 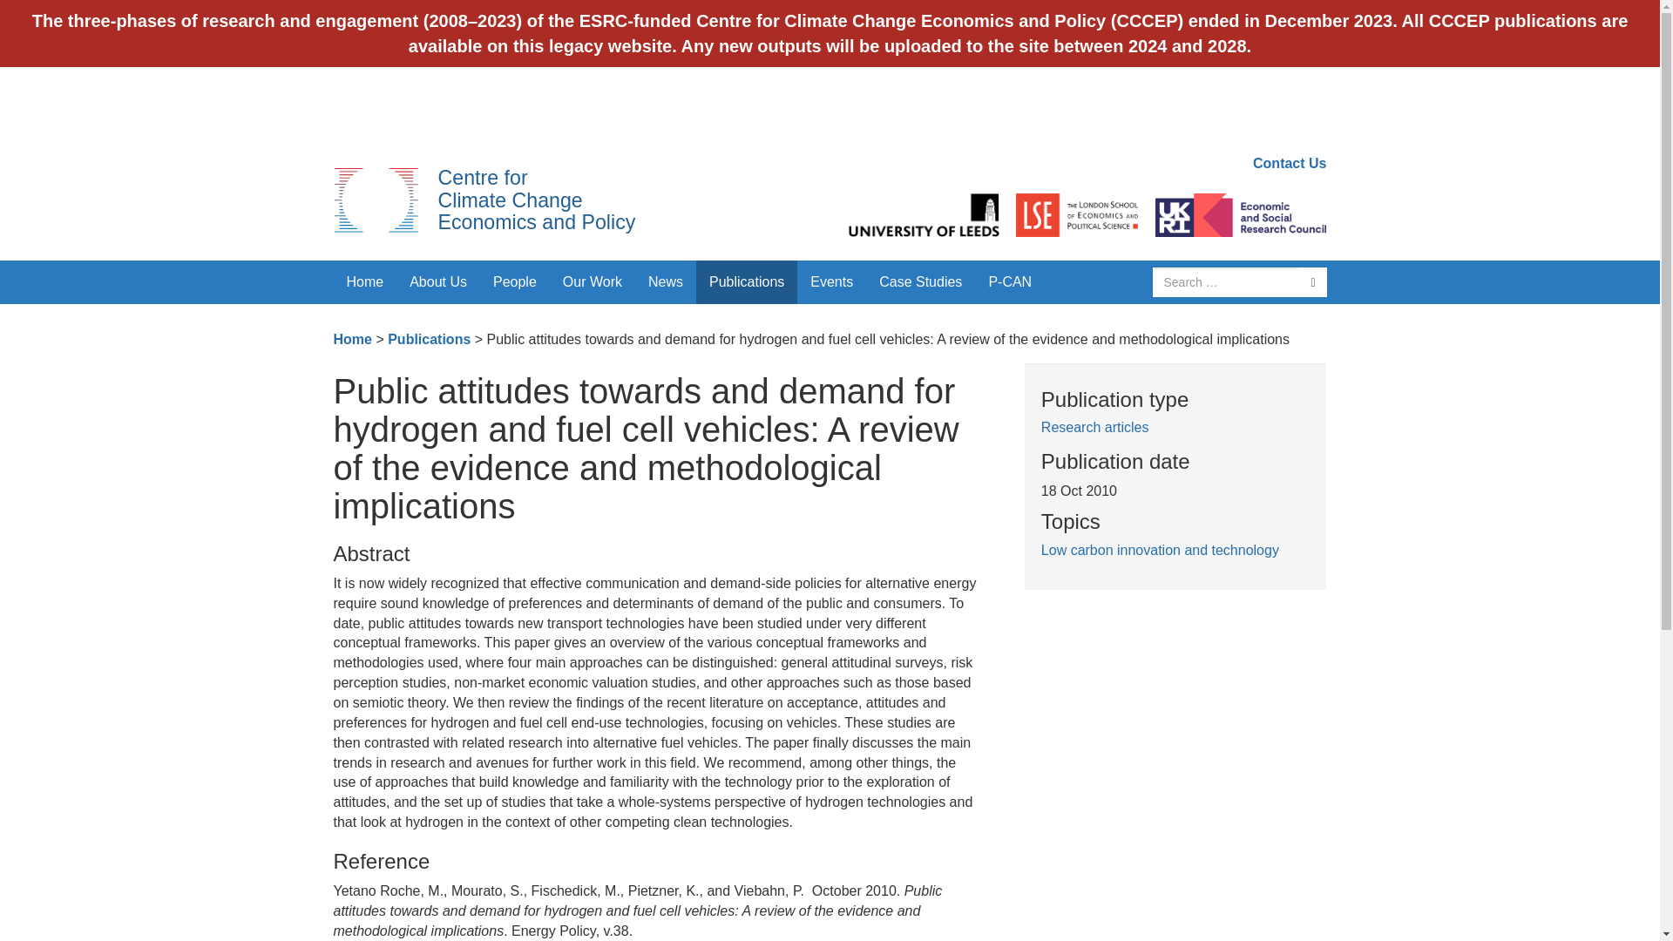 What do you see at coordinates (1290, 163) in the screenshot?
I see `Contact Us` at bounding box center [1290, 163].